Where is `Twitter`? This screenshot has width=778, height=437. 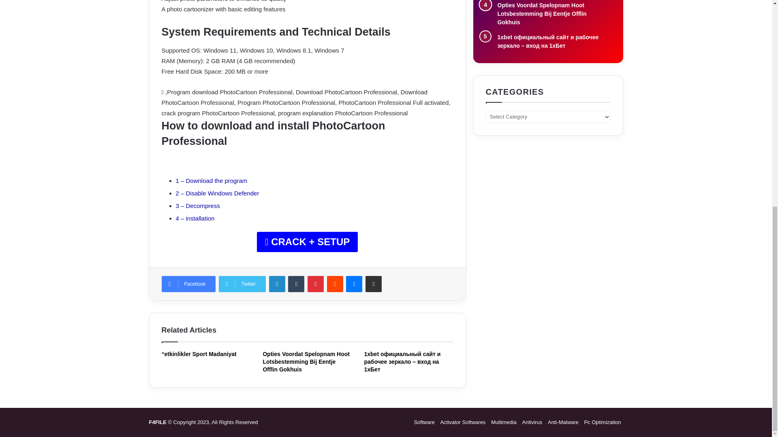
Twitter is located at coordinates (242, 284).